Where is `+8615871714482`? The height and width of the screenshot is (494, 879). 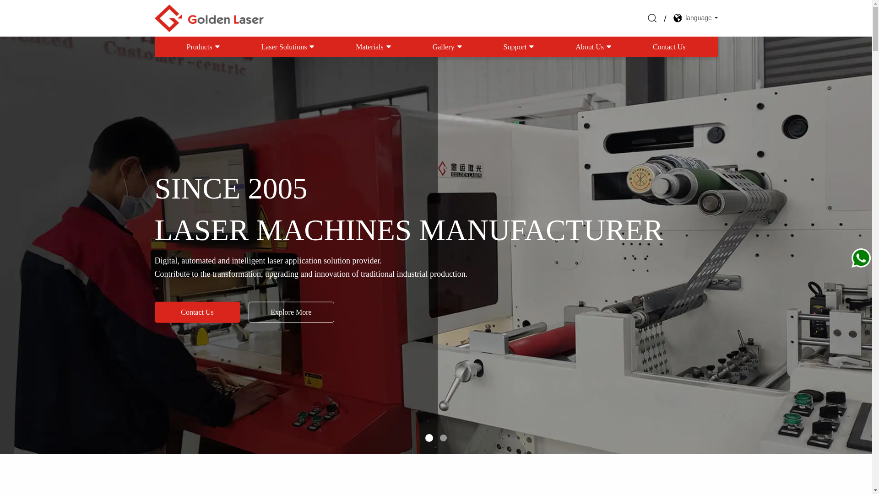
+8615871714482 is located at coordinates (819, 264).